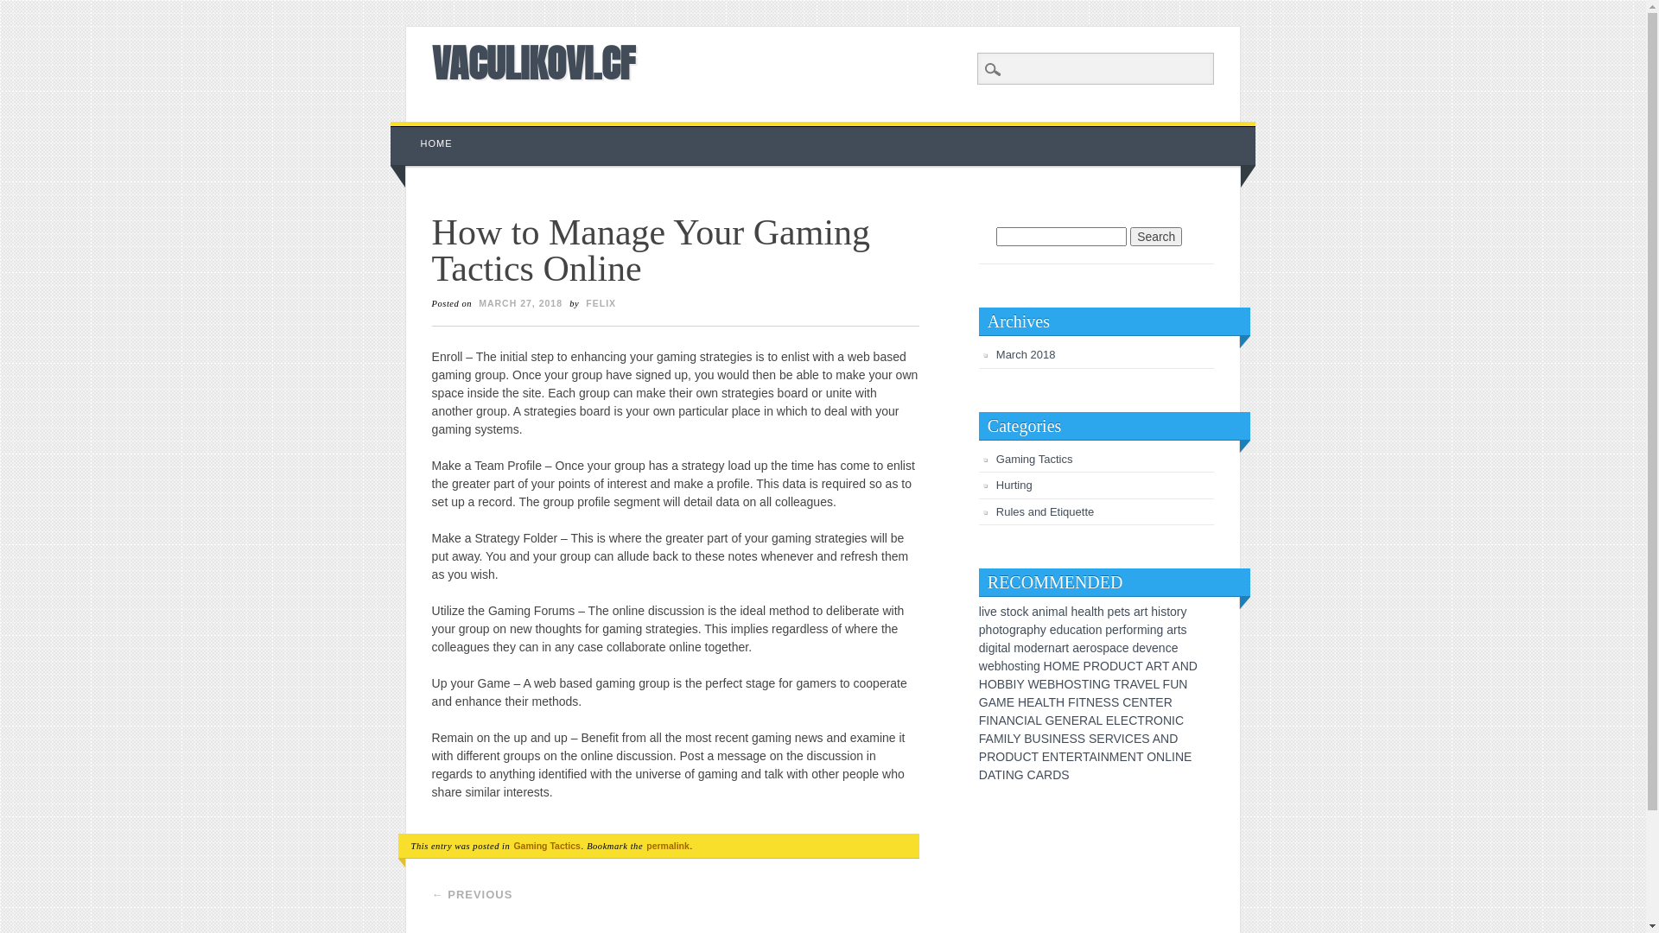 This screenshot has height=933, width=1659. I want to click on I, so click(1077, 702).